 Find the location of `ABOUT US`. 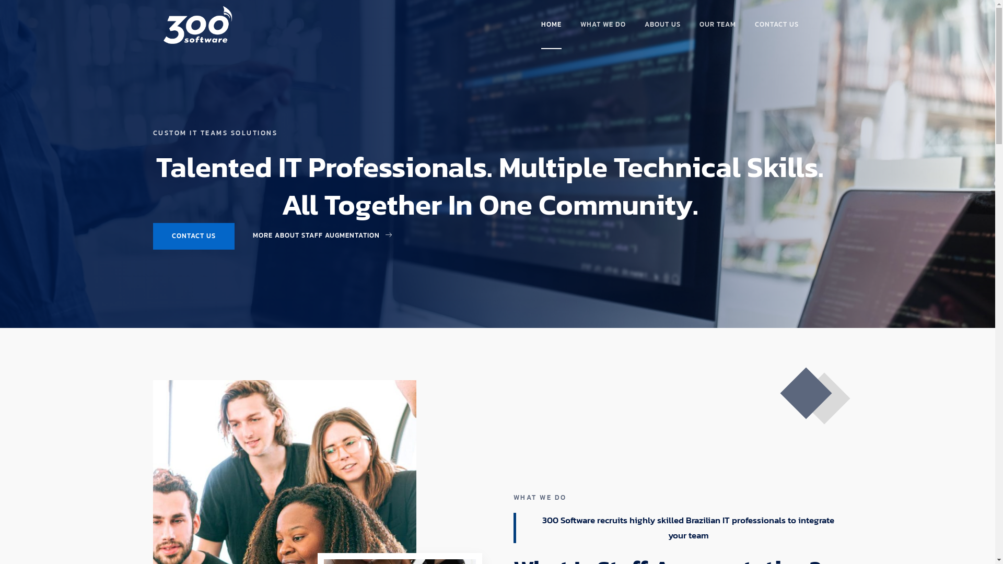

ABOUT US is located at coordinates (662, 26).